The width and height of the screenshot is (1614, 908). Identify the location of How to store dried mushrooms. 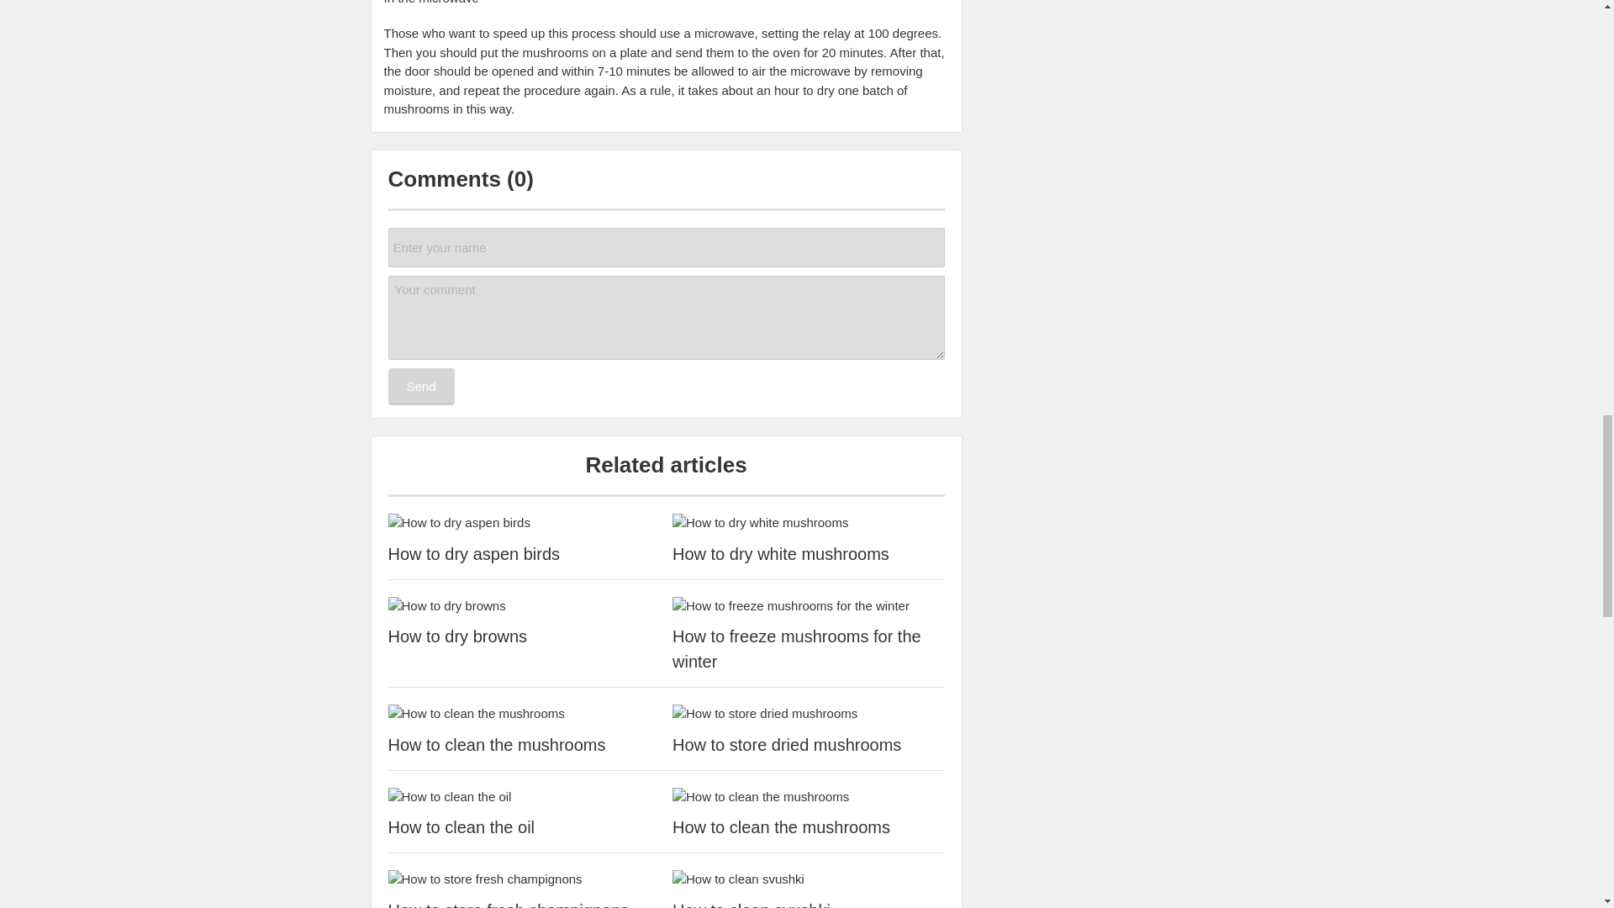
(809, 714).